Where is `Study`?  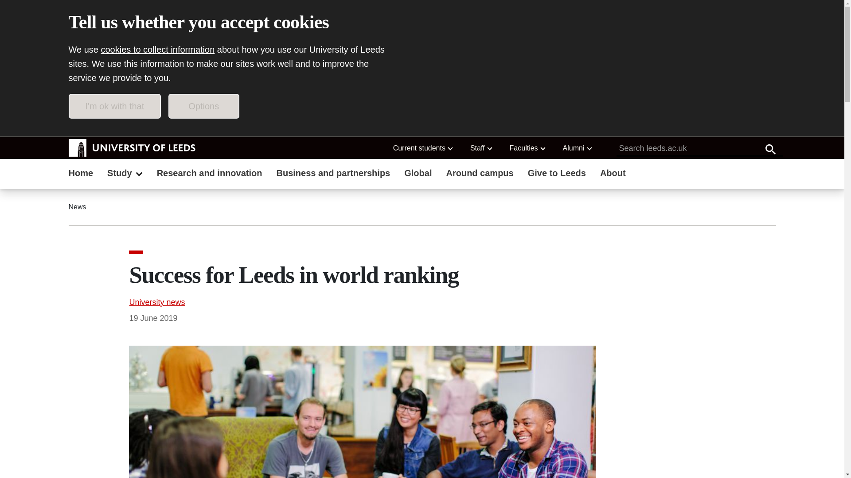
Study is located at coordinates (125, 174).